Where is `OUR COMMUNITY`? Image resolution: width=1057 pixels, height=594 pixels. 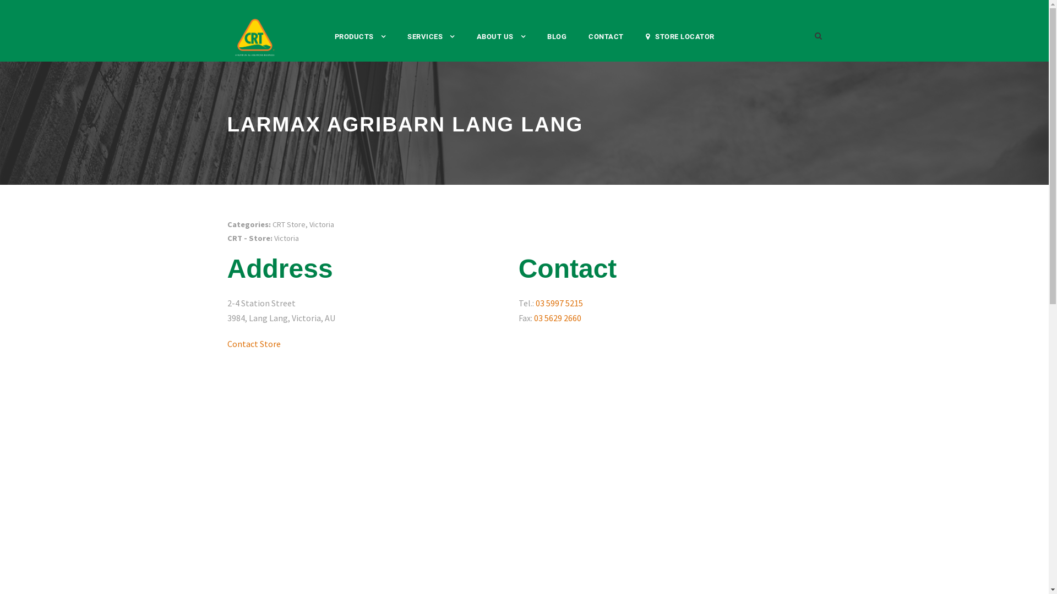
OUR COMMUNITY is located at coordinates (498, 399).